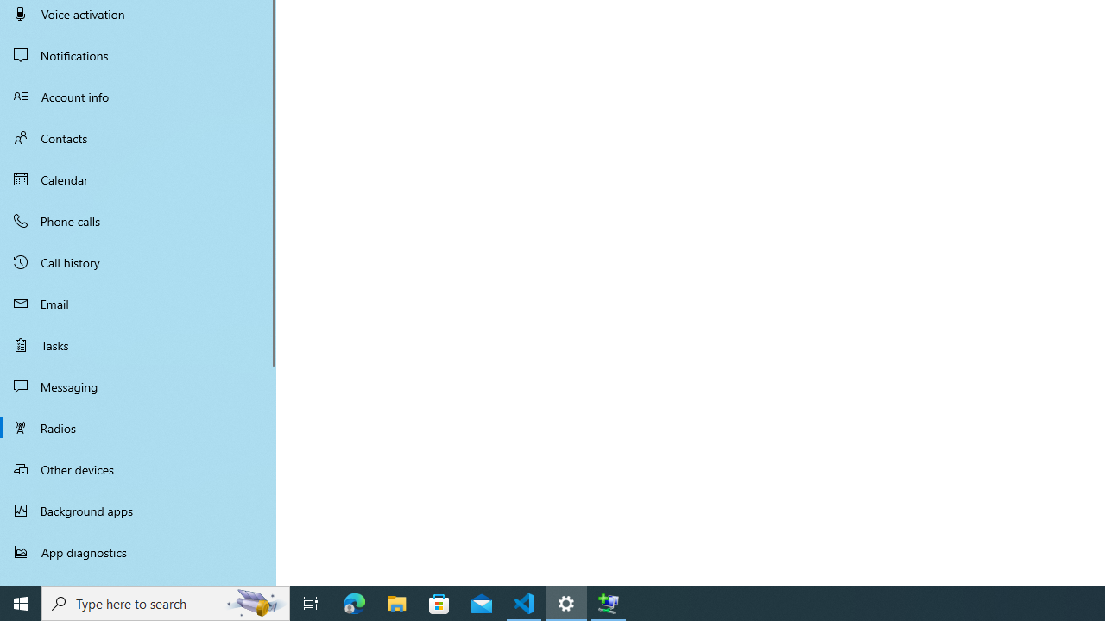 The height and width of the screenshot is (621, 1105). What do you see at coordinates (138, 511) in the screenshot?
I see `Background apps` at bounding box center [138, 511].